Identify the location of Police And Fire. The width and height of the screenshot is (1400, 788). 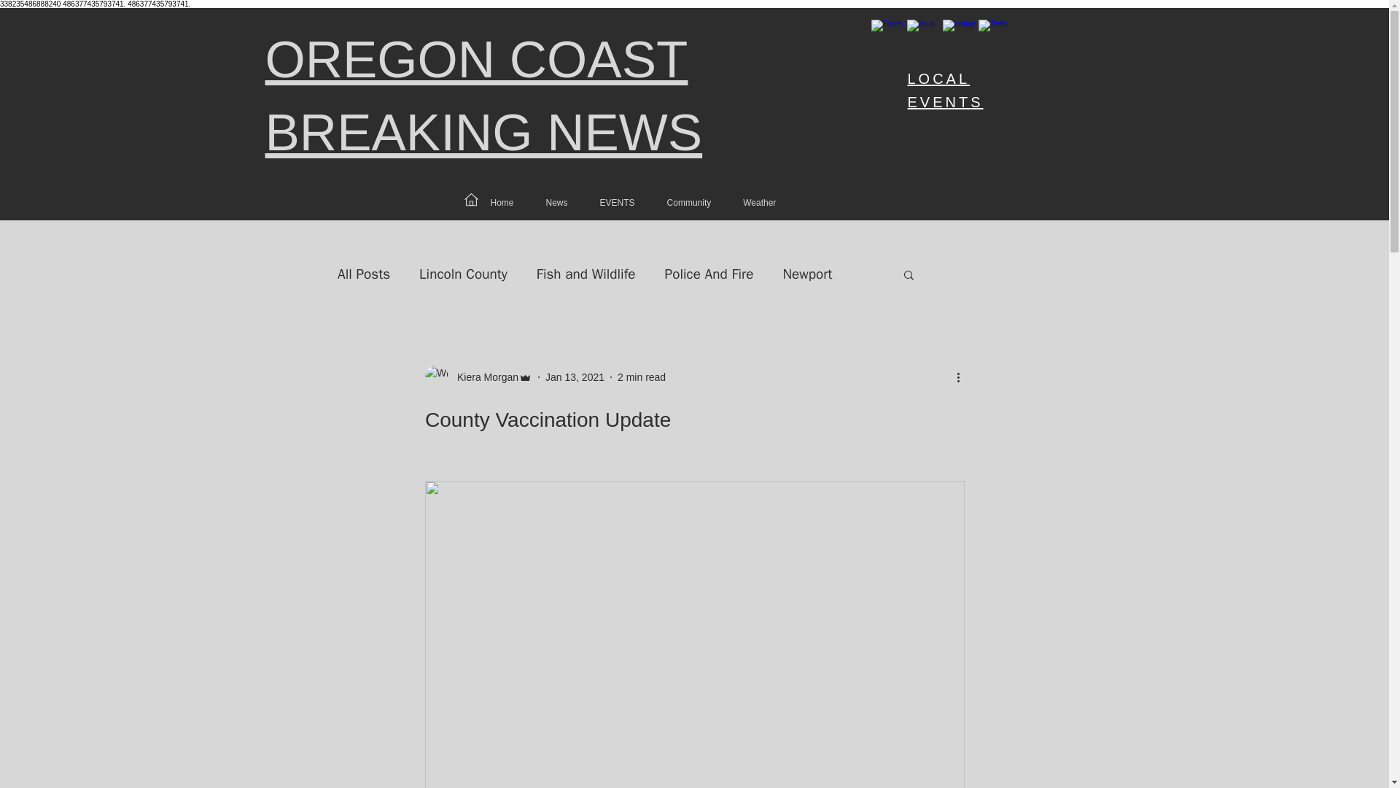
(709, 274).